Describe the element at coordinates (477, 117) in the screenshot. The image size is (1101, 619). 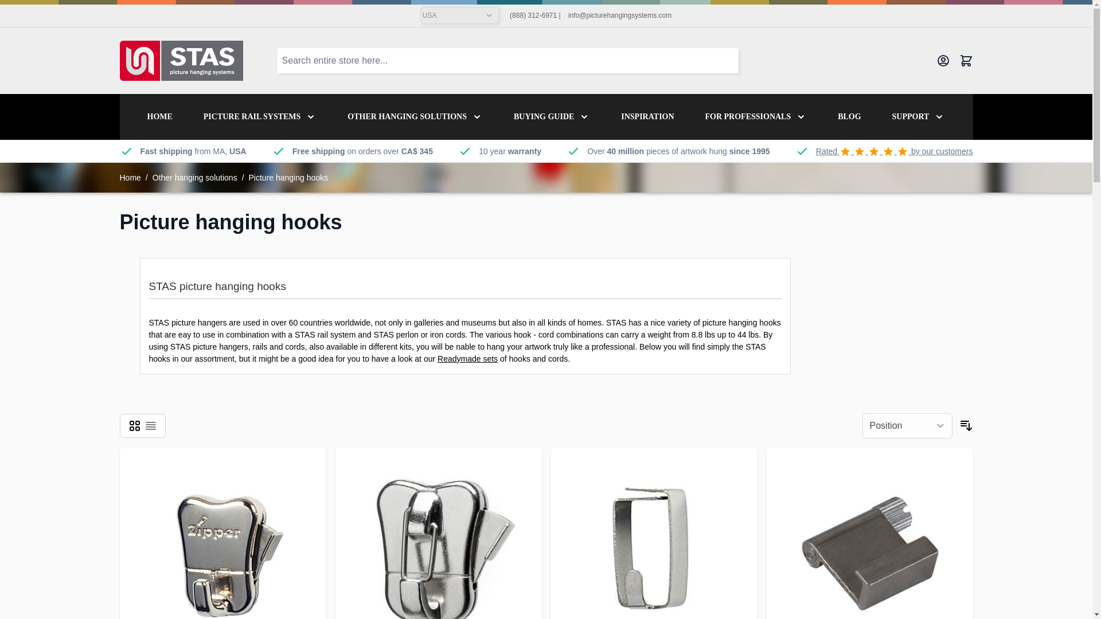
I see `Toggle submenu for Other hanging solutions` at that location.